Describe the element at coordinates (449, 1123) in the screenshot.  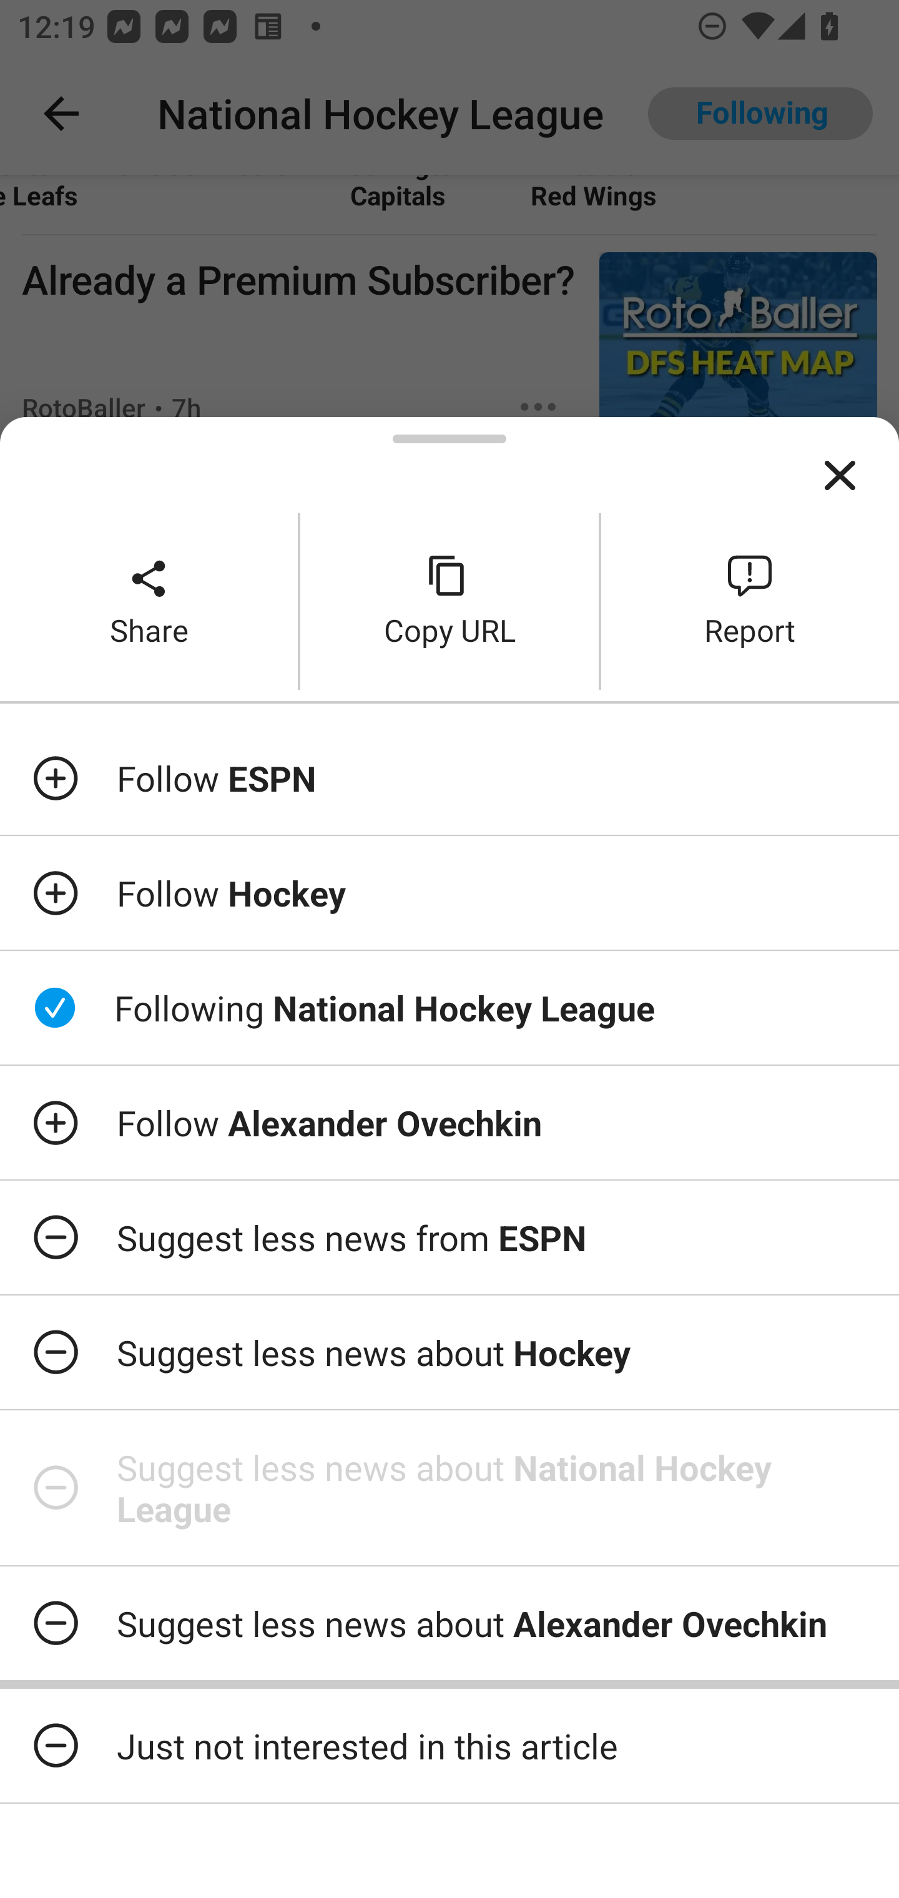
I see `Follow Alexander Ovechkin` at that location.